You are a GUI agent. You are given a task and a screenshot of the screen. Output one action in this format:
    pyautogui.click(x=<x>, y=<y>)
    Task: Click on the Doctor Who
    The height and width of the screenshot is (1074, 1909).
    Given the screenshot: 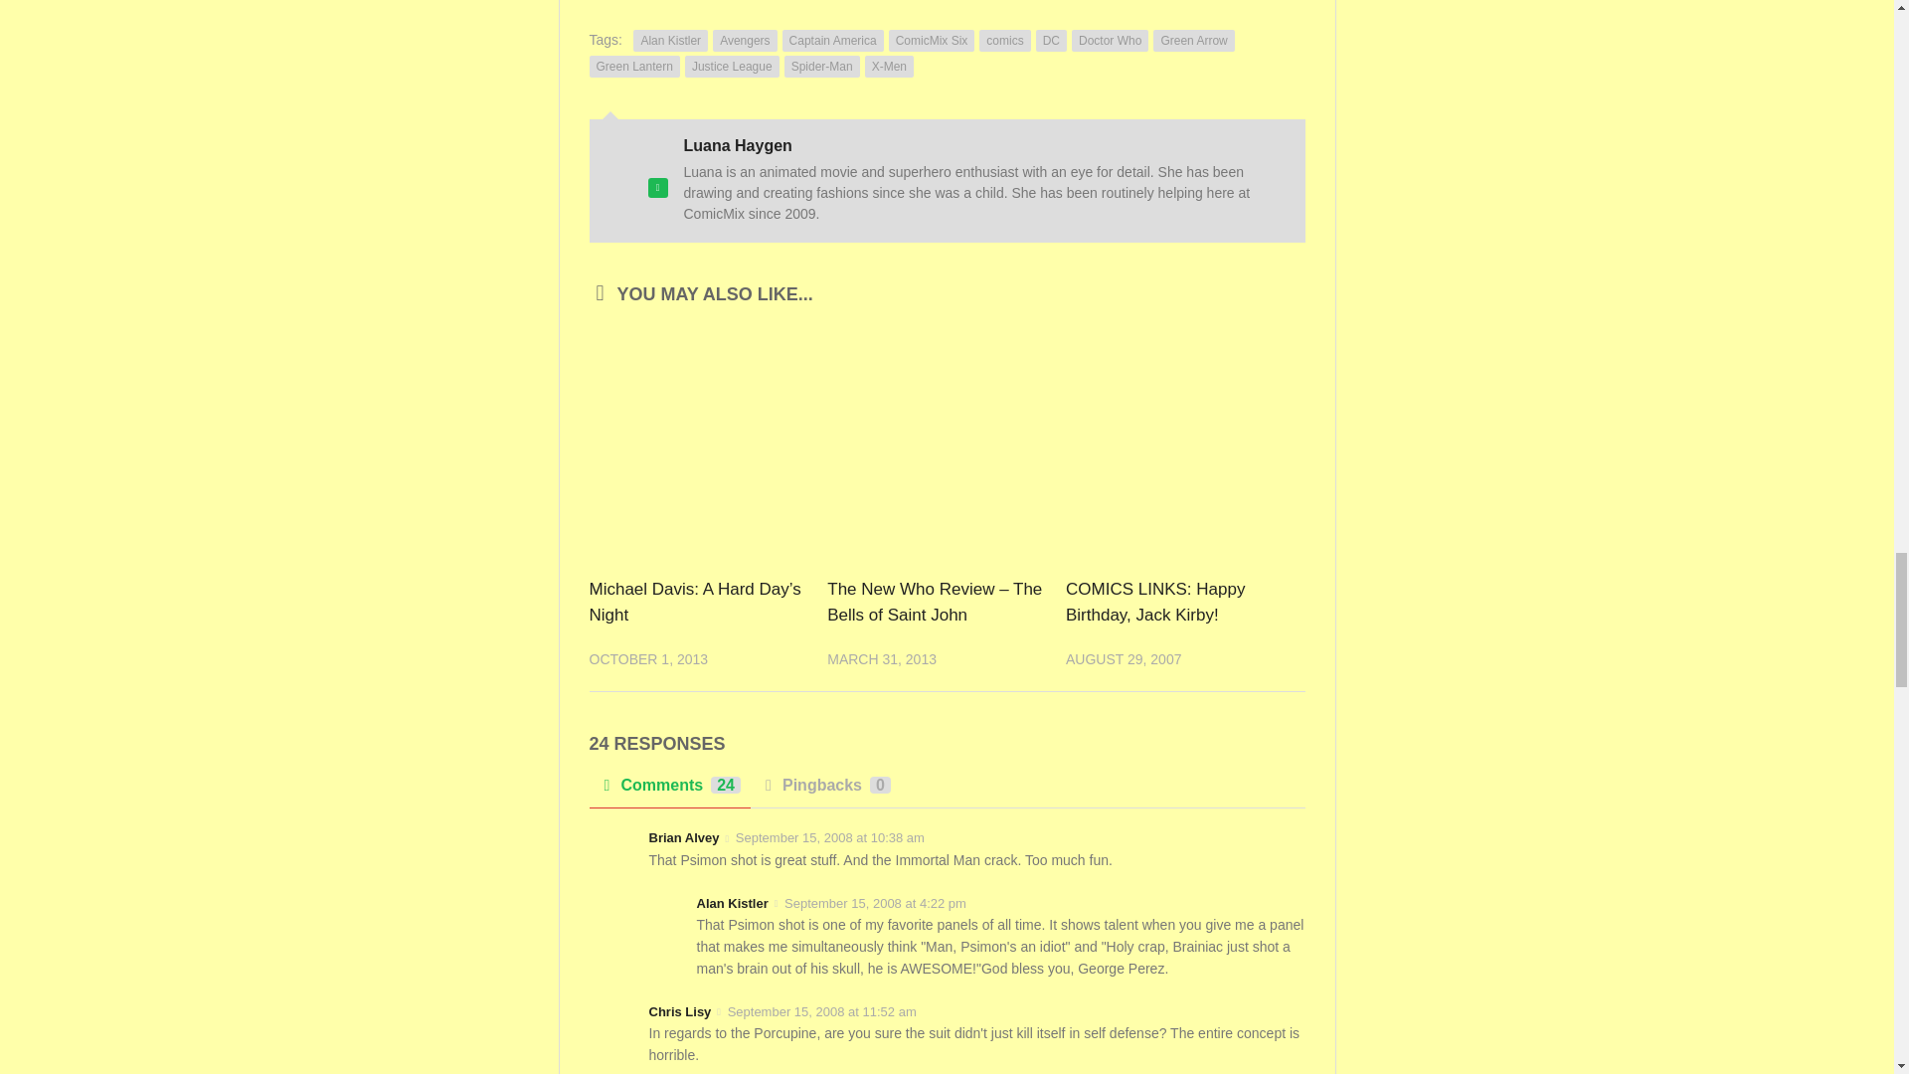 What is the action you would take?
    pyautogui.click(x=1110, y=40)
    